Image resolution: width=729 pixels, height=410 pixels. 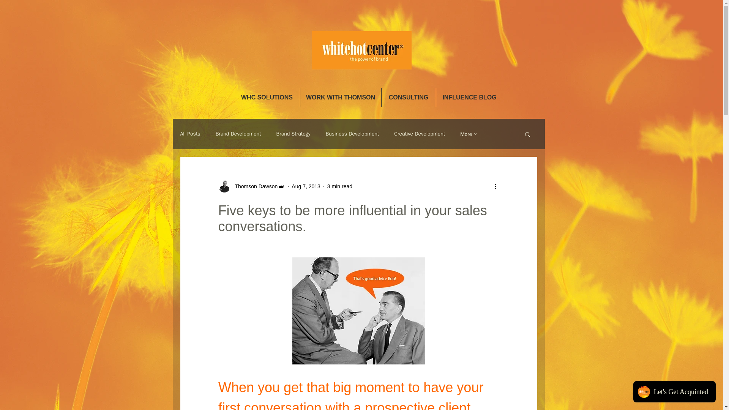 What do you see at coordinates (254, 186) in the screenshot?
I see `Thomson Dawson` at bounding box center [254, 186].